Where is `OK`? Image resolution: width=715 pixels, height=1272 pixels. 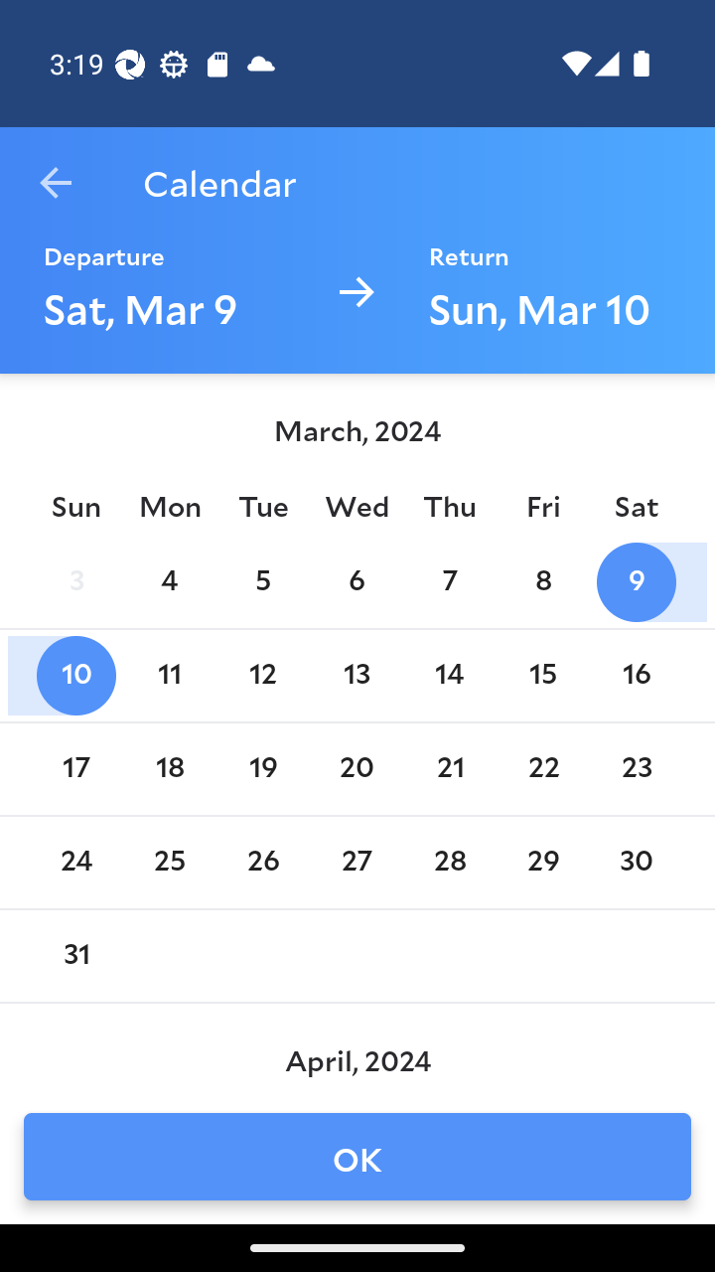 OK is located at coordinates (357, 1157).